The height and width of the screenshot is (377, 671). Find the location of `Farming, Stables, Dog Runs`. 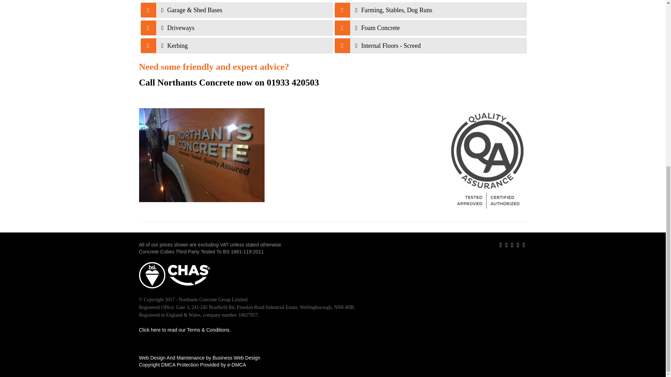

Farming, Stables, Dog Runs is located at coordinates (438, 10).